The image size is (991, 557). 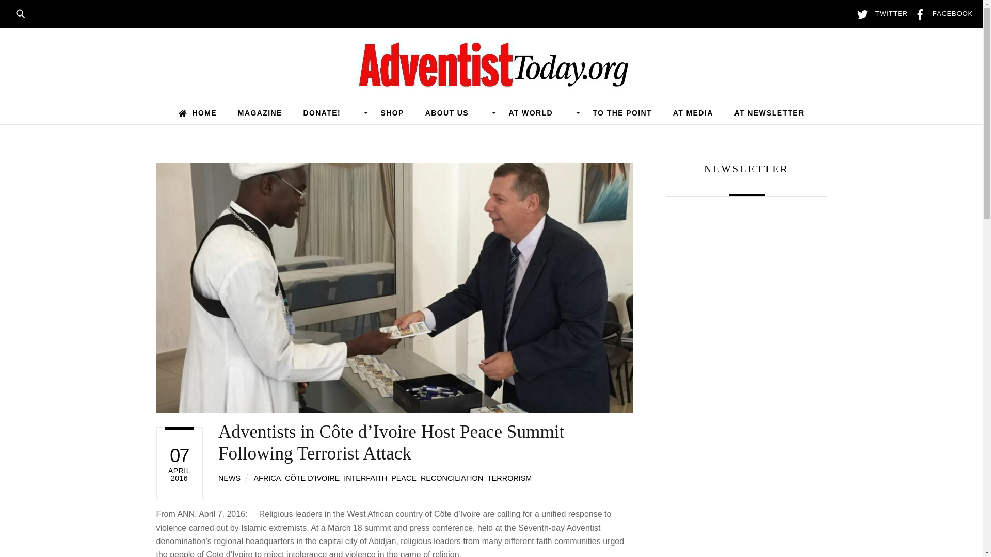 What do you see at coordinates (509, 478) in the screenshot?
I see `TERRORISM` at bounding box center [509, 478].